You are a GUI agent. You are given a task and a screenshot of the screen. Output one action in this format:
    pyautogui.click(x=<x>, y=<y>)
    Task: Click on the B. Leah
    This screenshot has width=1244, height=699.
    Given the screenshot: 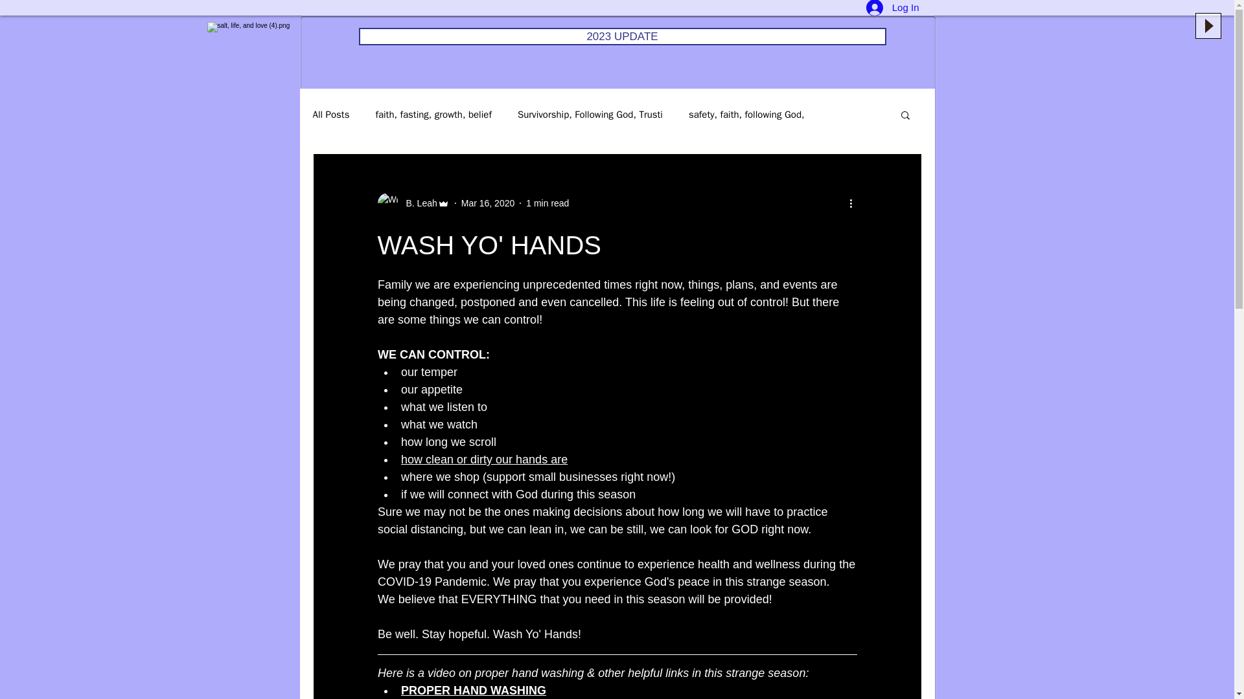 What is the action you would take?
    pyautogui.click(x=417, y=203)
    